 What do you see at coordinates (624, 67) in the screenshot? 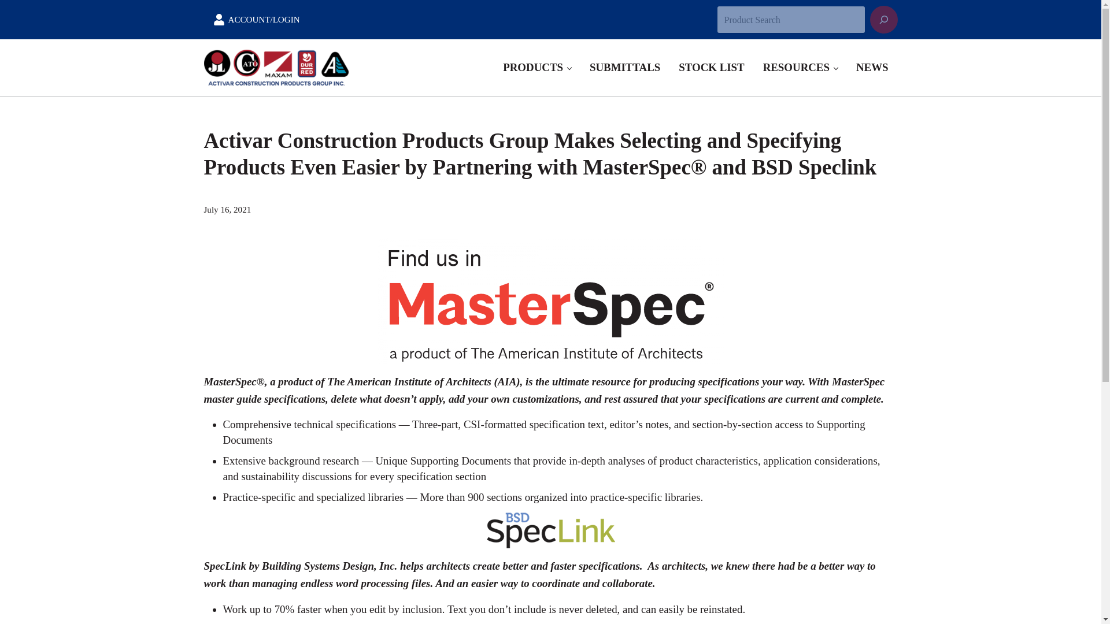
I see `SUBMITTALS` at bounding box center [624, 67].